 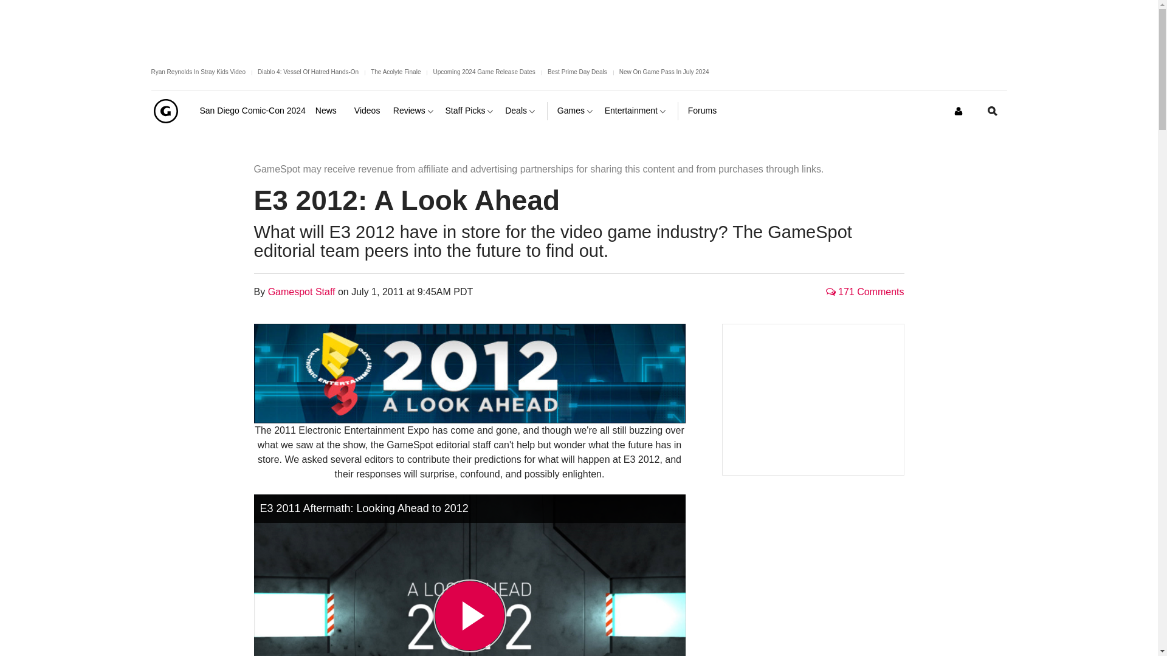 What do you see at coordinates (329, 111) in the screenshot?
I see `News` at bounding box center [329, 111].